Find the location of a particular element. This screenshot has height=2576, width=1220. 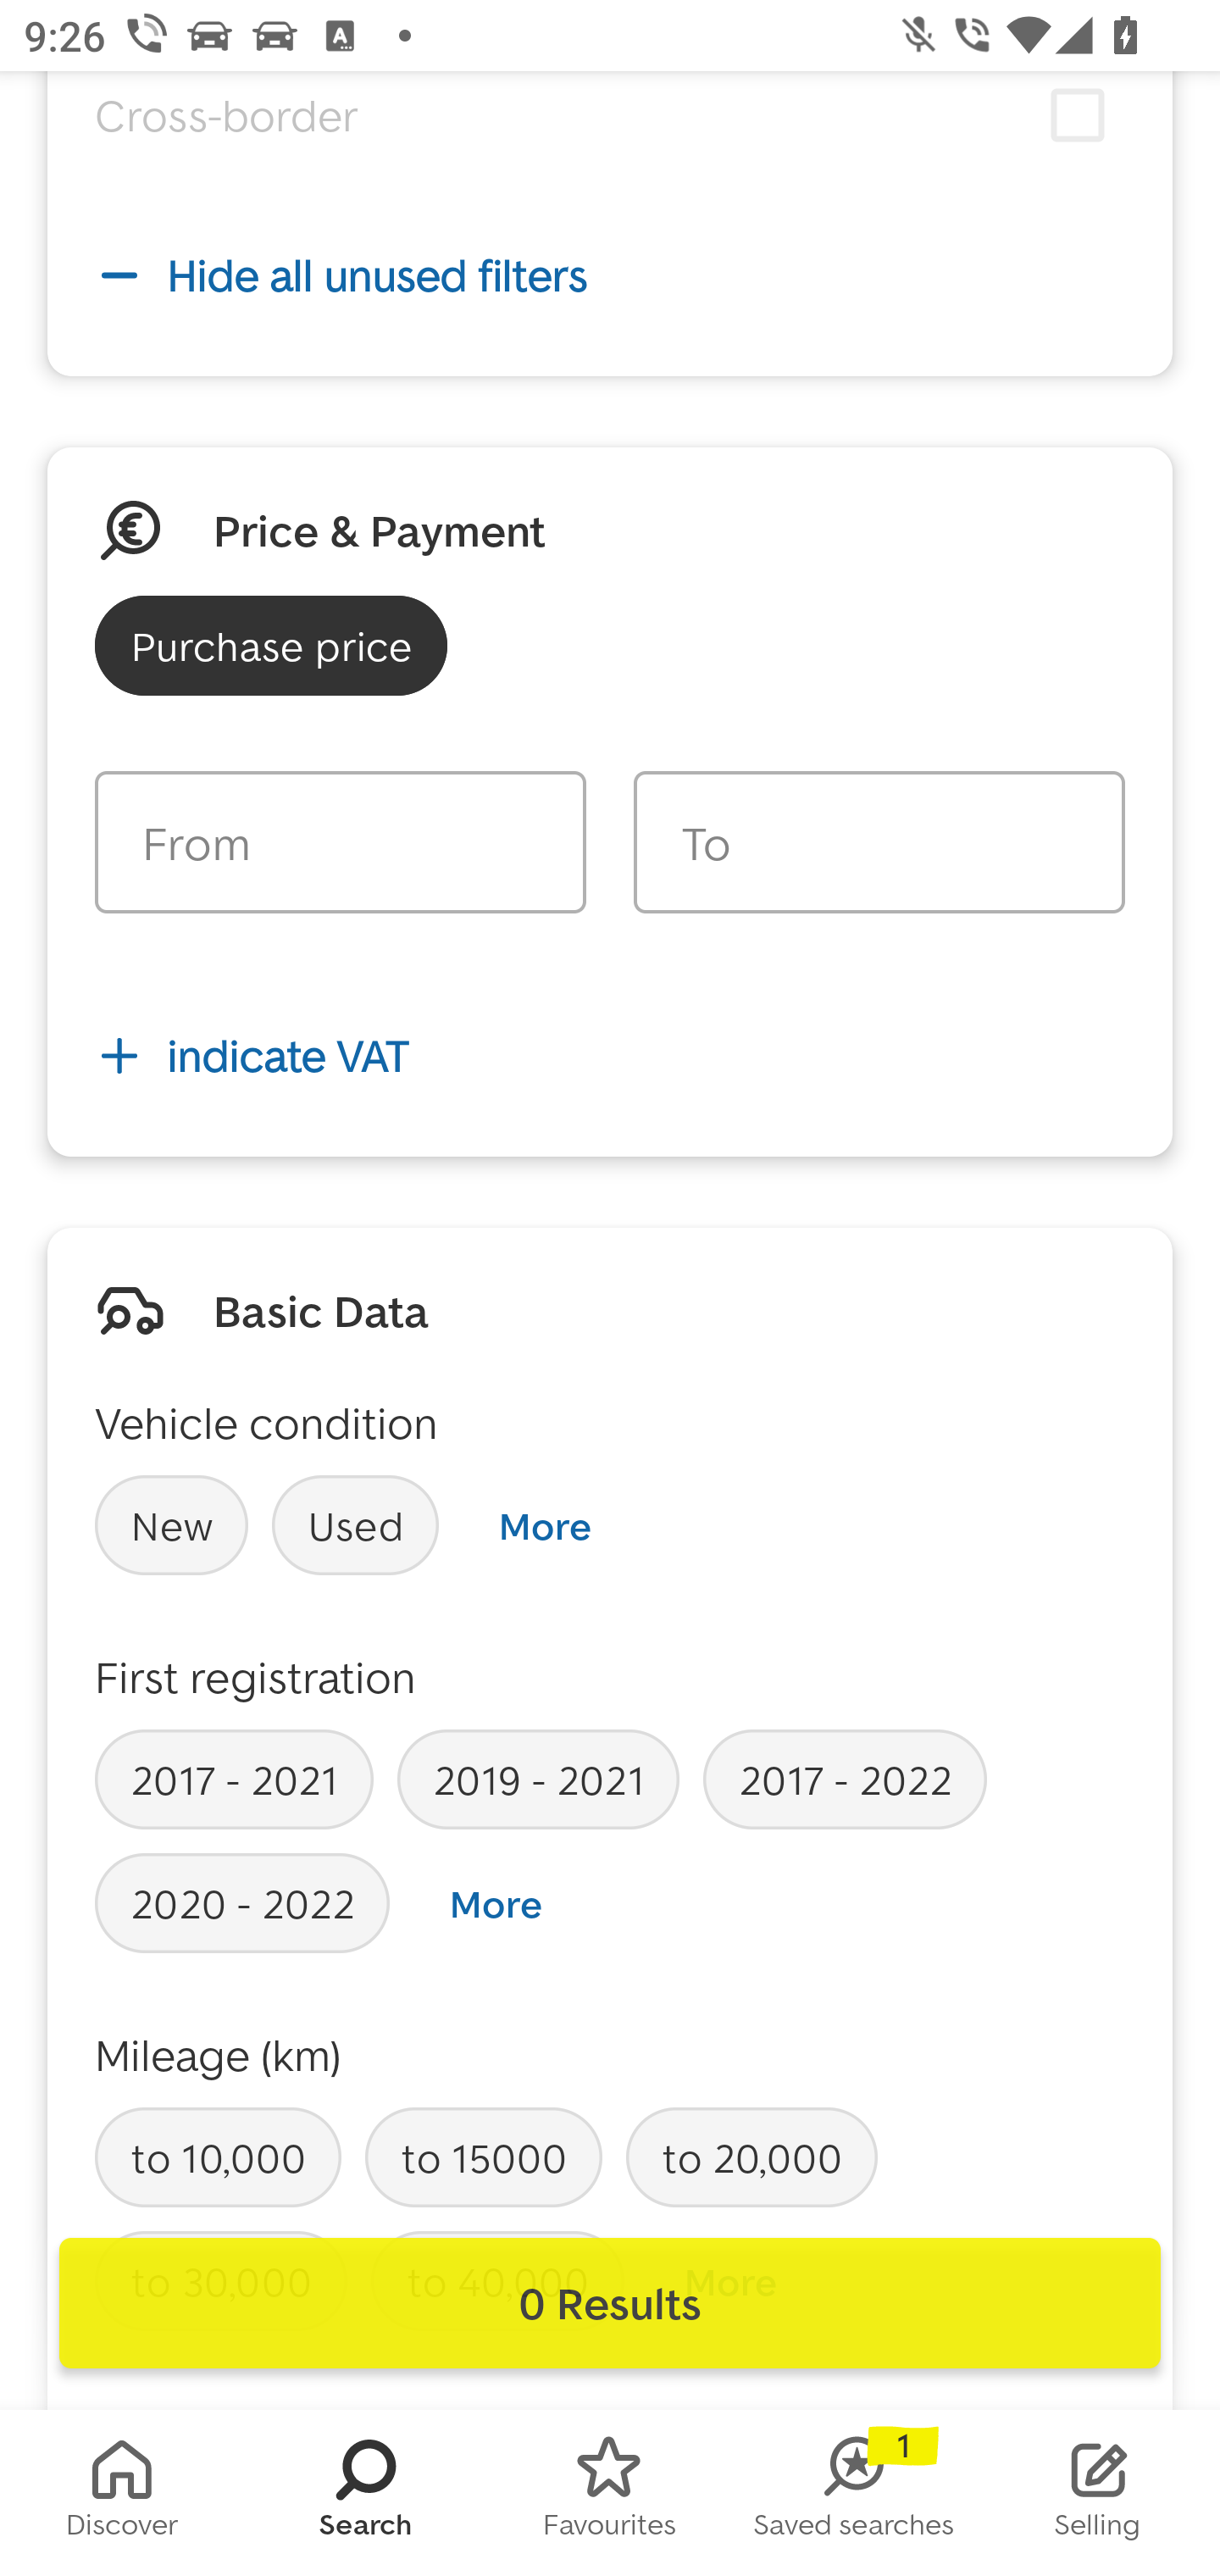

Vehicle condition is located at coordinates (266, 1422).